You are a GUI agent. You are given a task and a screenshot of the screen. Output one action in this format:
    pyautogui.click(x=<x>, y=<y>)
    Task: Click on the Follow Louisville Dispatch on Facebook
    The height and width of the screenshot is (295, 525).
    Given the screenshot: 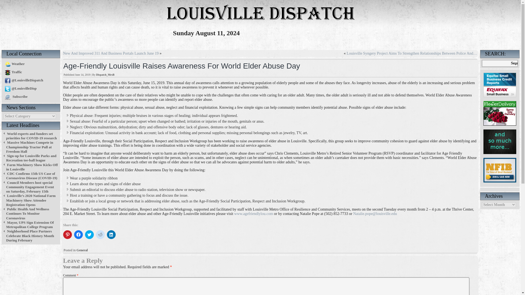 What is the action you would take?
    pyautogui.click(x=23, y=80)
    